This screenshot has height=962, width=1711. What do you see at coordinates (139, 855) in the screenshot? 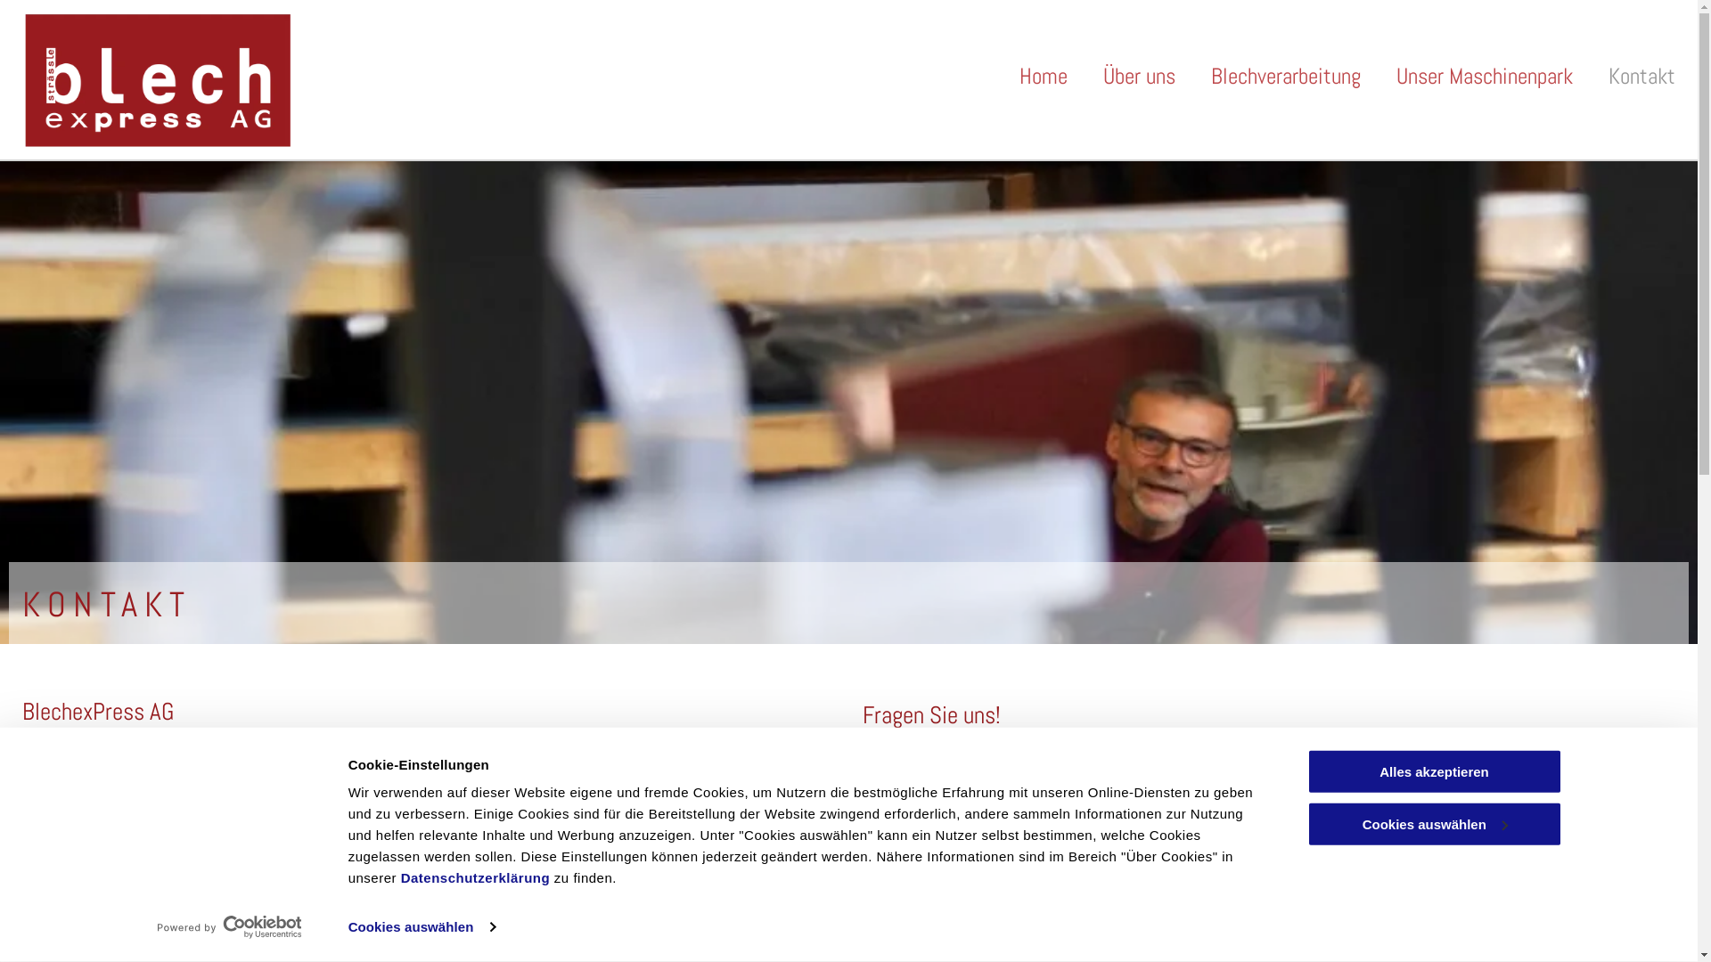
I see `061 712 20 60` at bounding box center [139, 855].